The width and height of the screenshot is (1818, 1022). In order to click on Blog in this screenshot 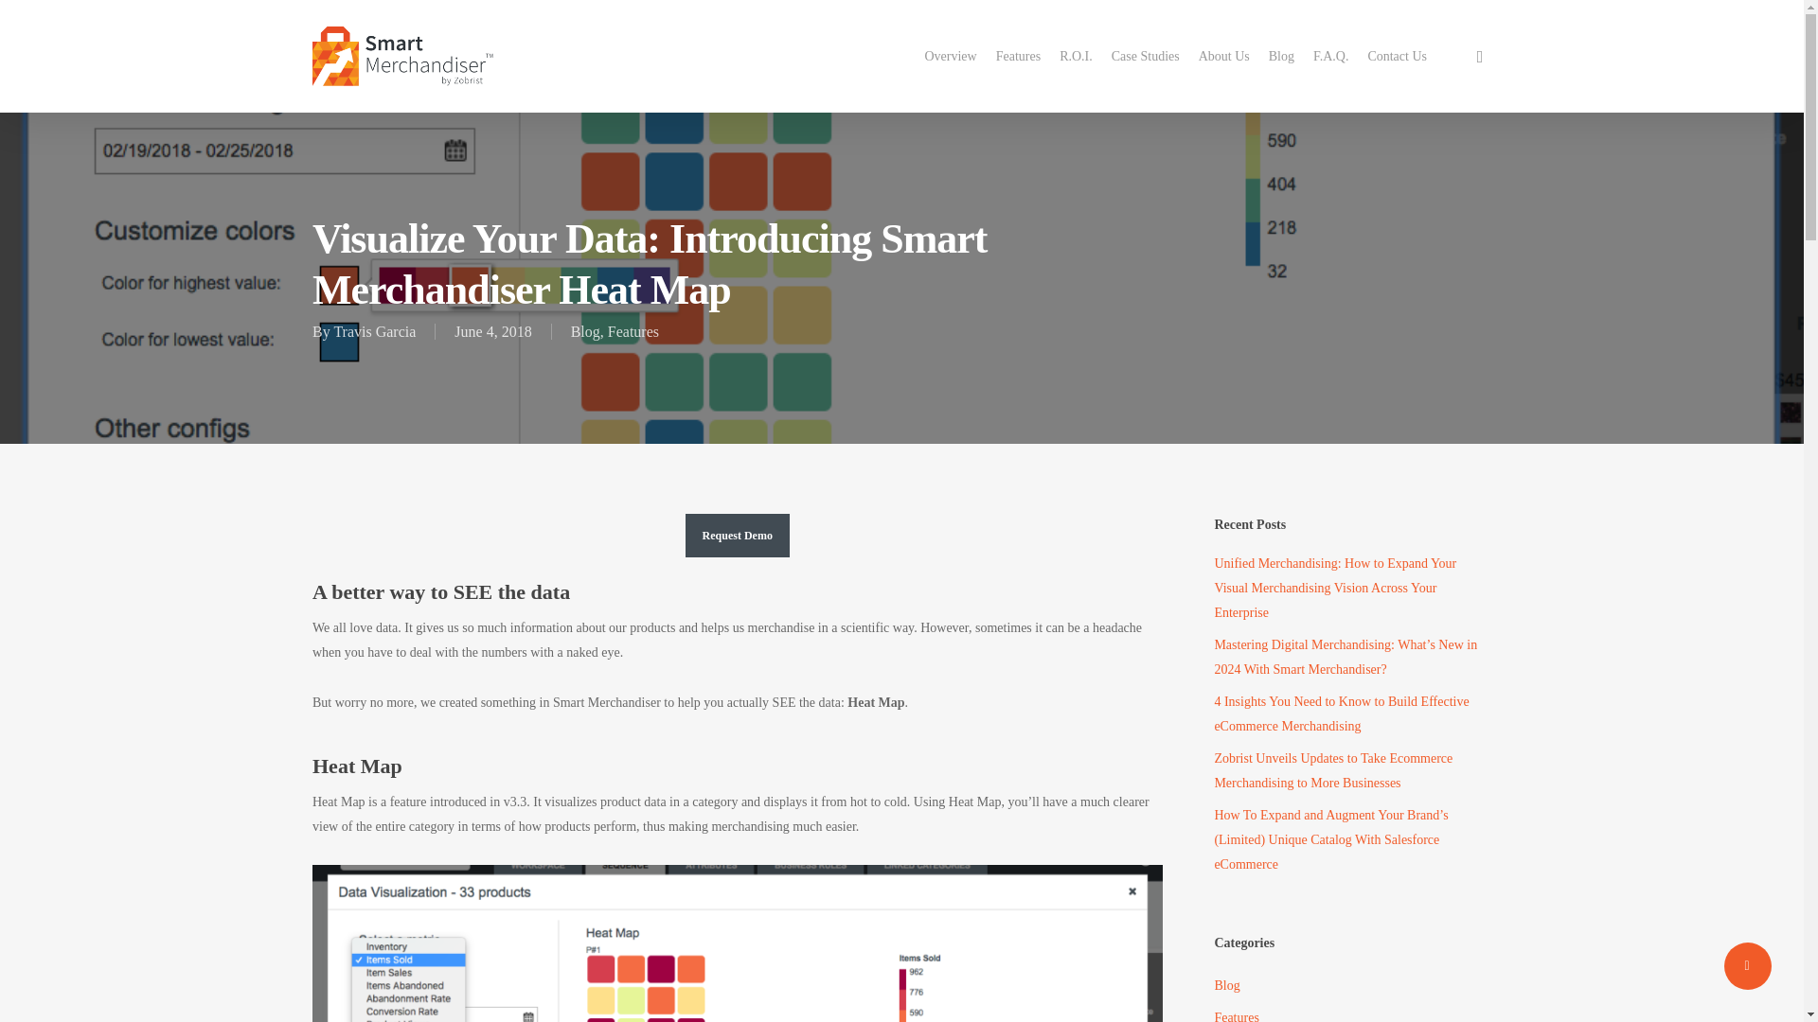, I will do `click(585, 331)`.